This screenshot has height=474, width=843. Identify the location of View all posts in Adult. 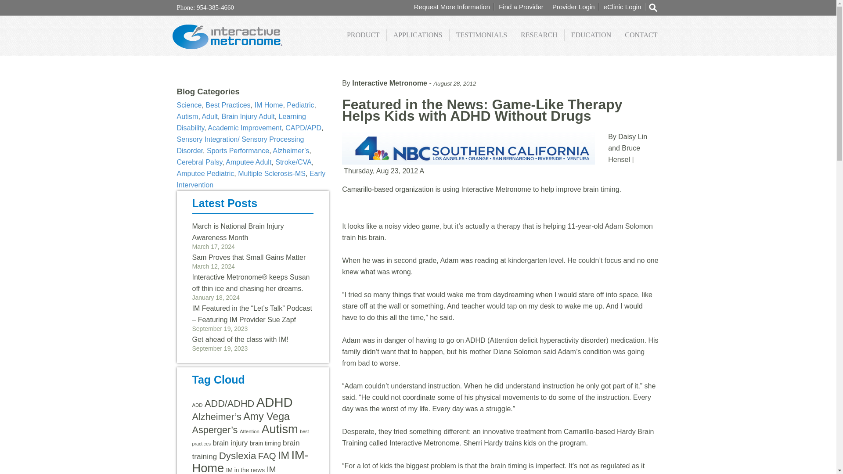
(209, 117).